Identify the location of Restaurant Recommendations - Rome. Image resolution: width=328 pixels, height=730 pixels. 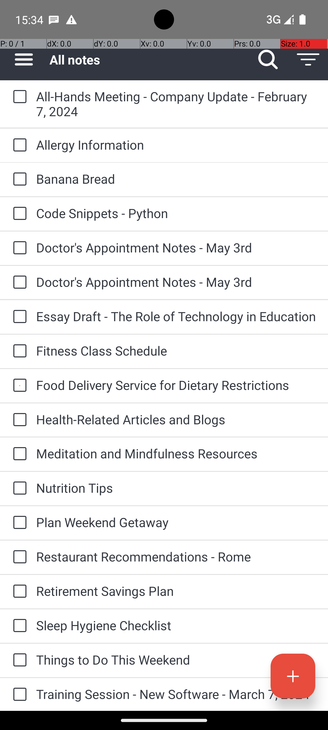
(176, 557).